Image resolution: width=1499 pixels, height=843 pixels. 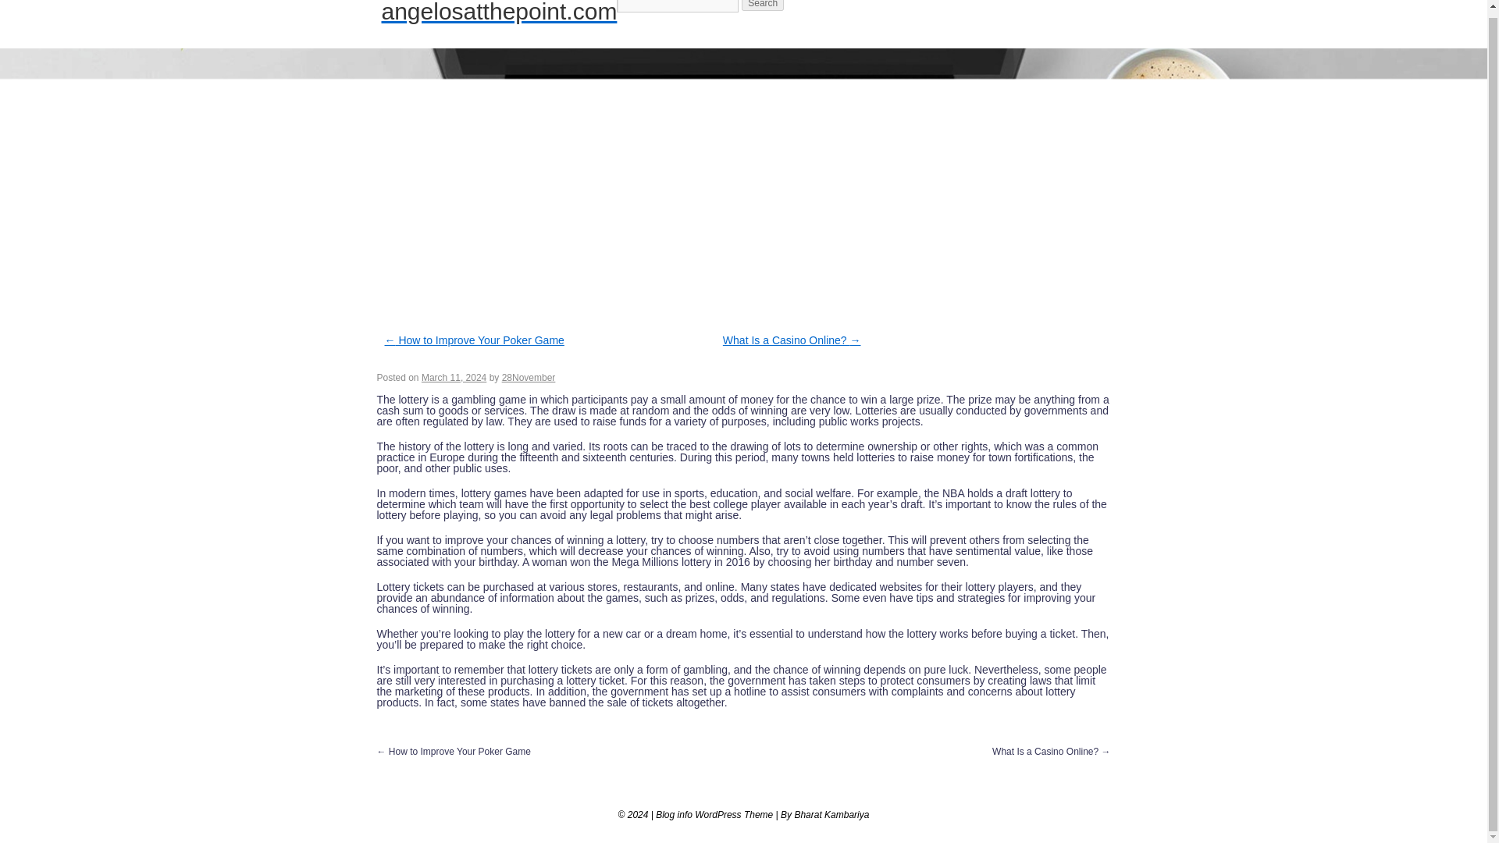 I want to click on angelosatthepoint.com, so click(x=498, y=12).